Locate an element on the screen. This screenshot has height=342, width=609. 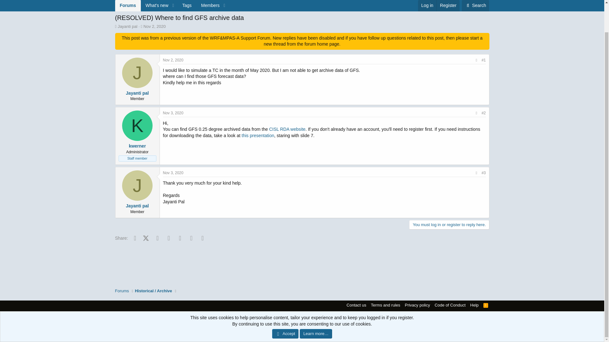
Jayanti pal is located at coordinates (173, 113).